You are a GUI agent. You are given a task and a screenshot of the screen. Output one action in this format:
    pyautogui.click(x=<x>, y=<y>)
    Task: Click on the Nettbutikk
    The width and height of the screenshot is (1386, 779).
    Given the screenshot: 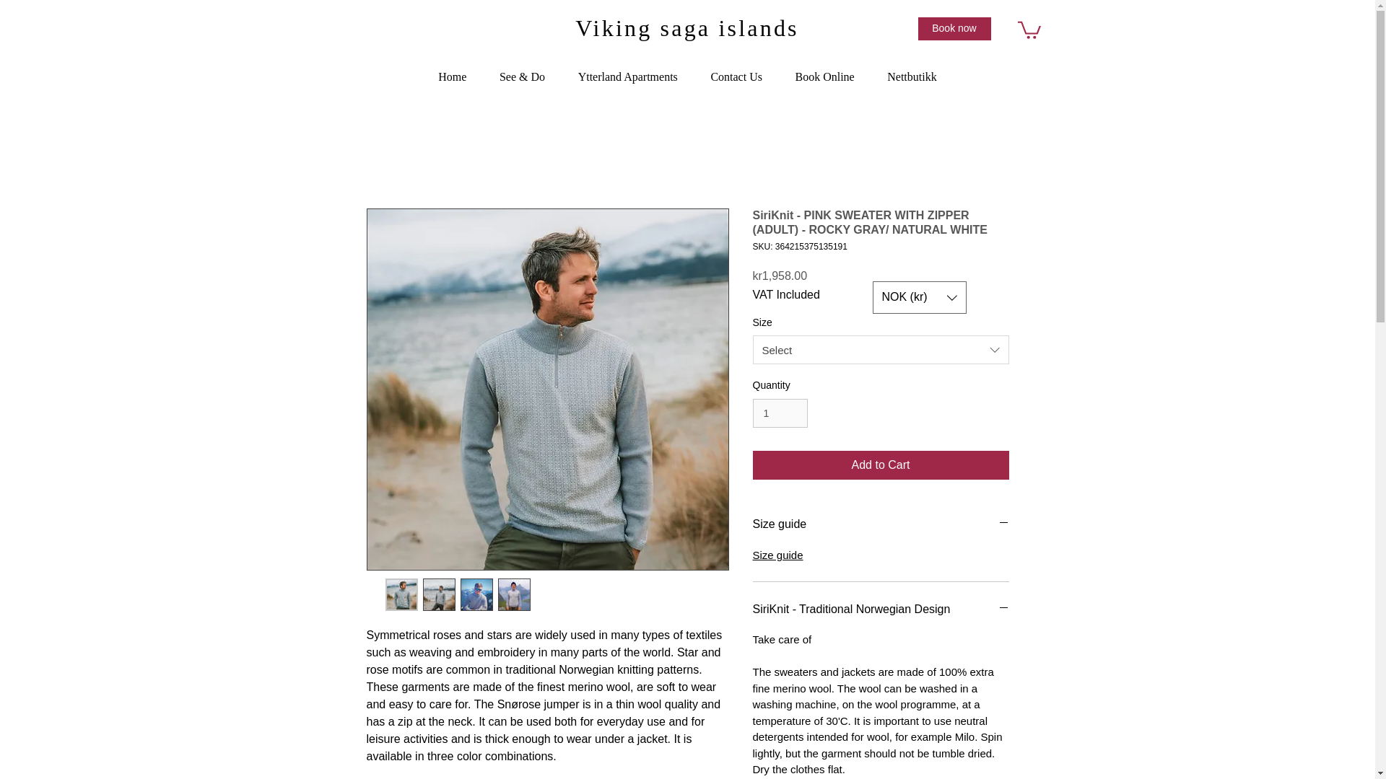 What is the action you would take?
    pyautogui.click(x=911, y=76)
    